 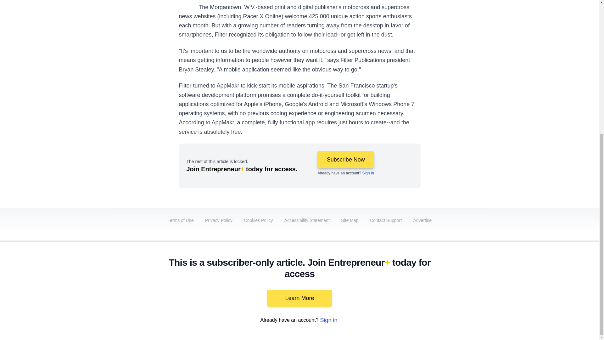 What do you see at coordinates (395, 287) in the screenshot?
I see `linkedin` at bounding box center [395, 287].